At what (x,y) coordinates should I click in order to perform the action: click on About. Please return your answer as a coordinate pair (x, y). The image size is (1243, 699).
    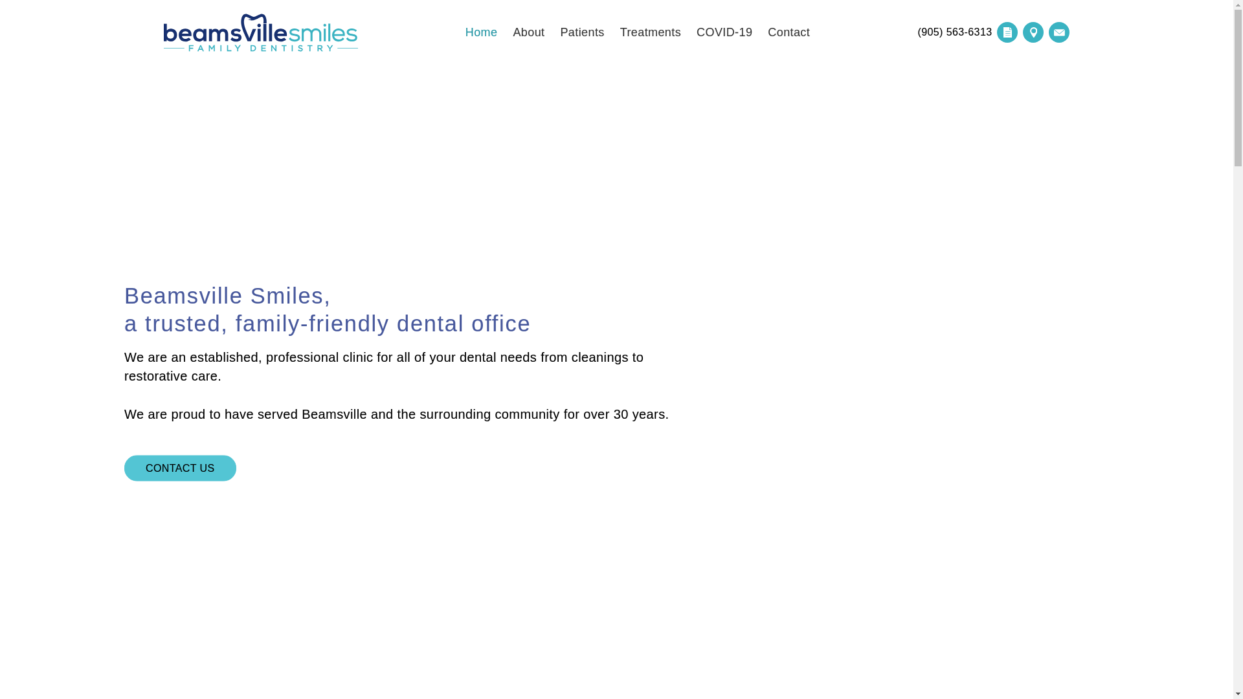
    Looking at the image, I should click on (528, 32).